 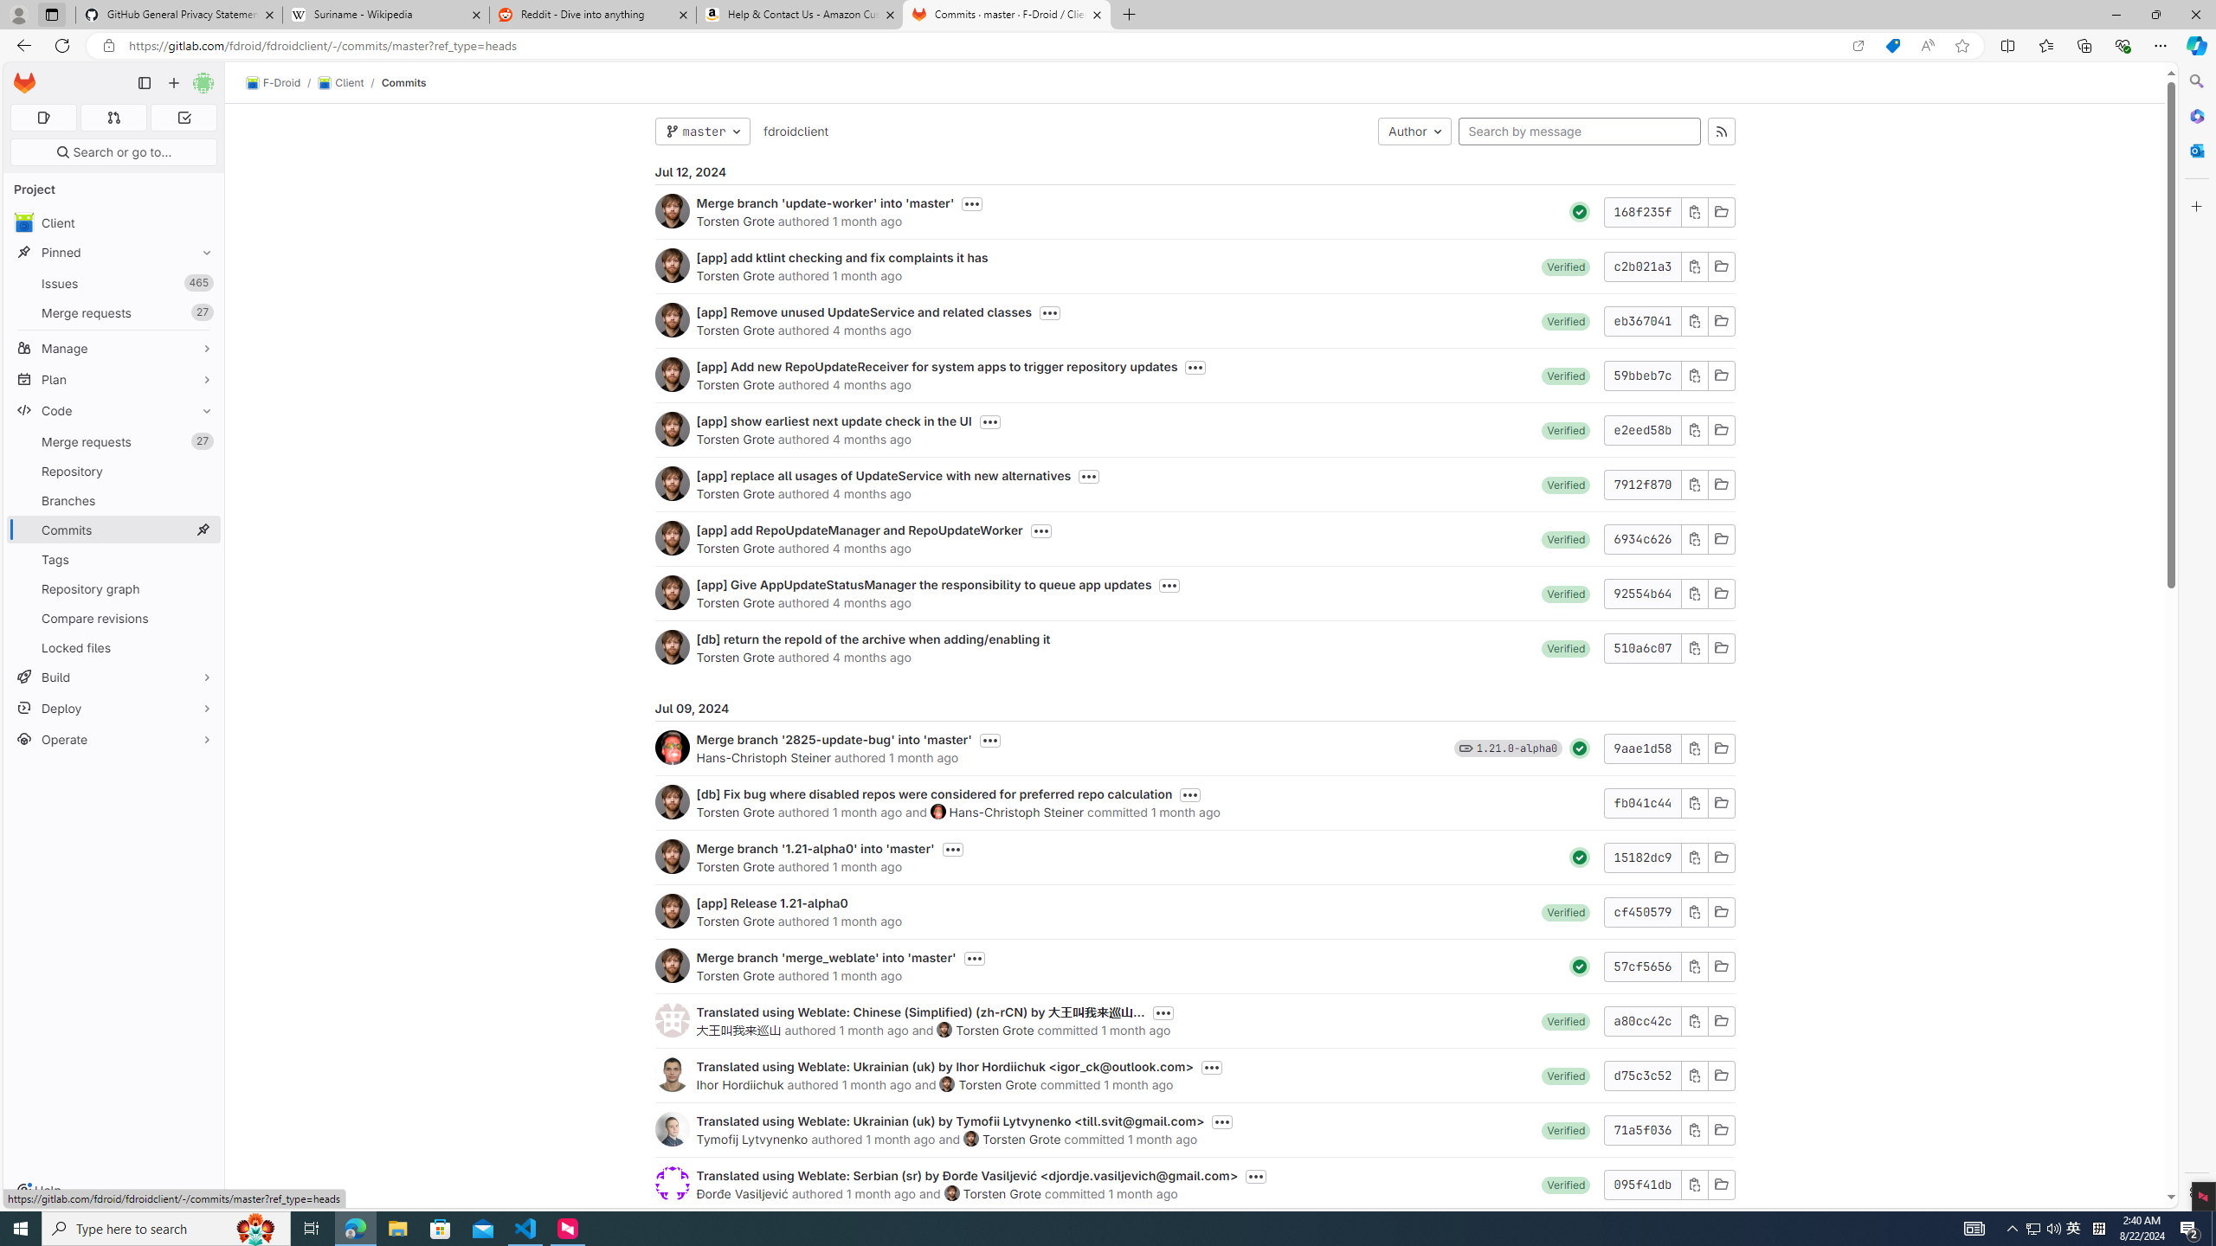 What do you see at coordinates (1580, 966) in the screenshot?
I see `Pipeline: passed` at bounding box center [1580, 966].